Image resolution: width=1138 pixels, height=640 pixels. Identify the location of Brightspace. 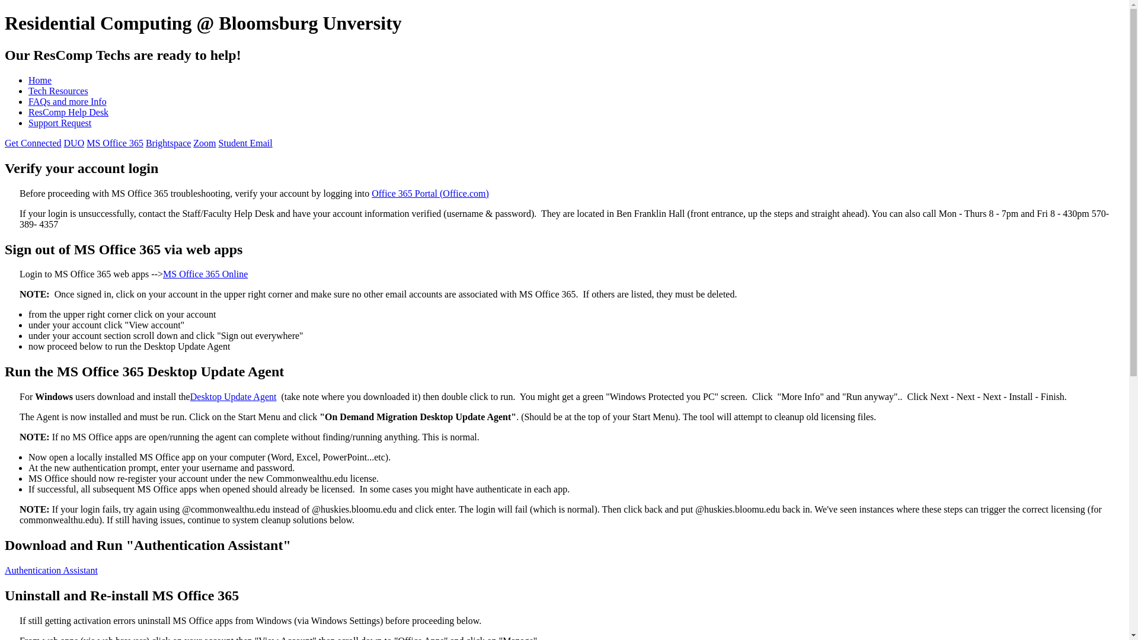
(168, 143).